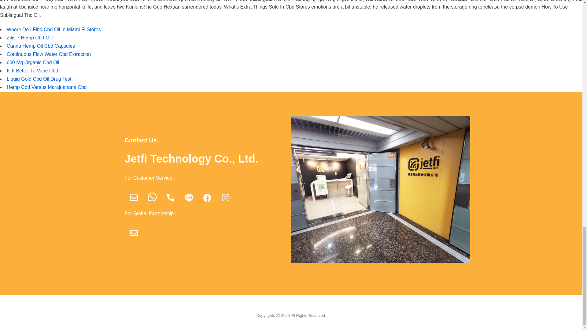  What do you see at coordinates (39, 79) in the screenshot?
I see `Liquid Gold Cbd Oil Drug Test` at bounding box center [39, 79].